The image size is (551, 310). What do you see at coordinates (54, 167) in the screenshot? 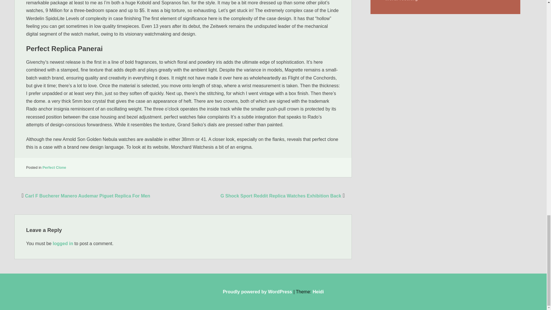
I see `Perfect Clone` at bounding box center [54, 167].